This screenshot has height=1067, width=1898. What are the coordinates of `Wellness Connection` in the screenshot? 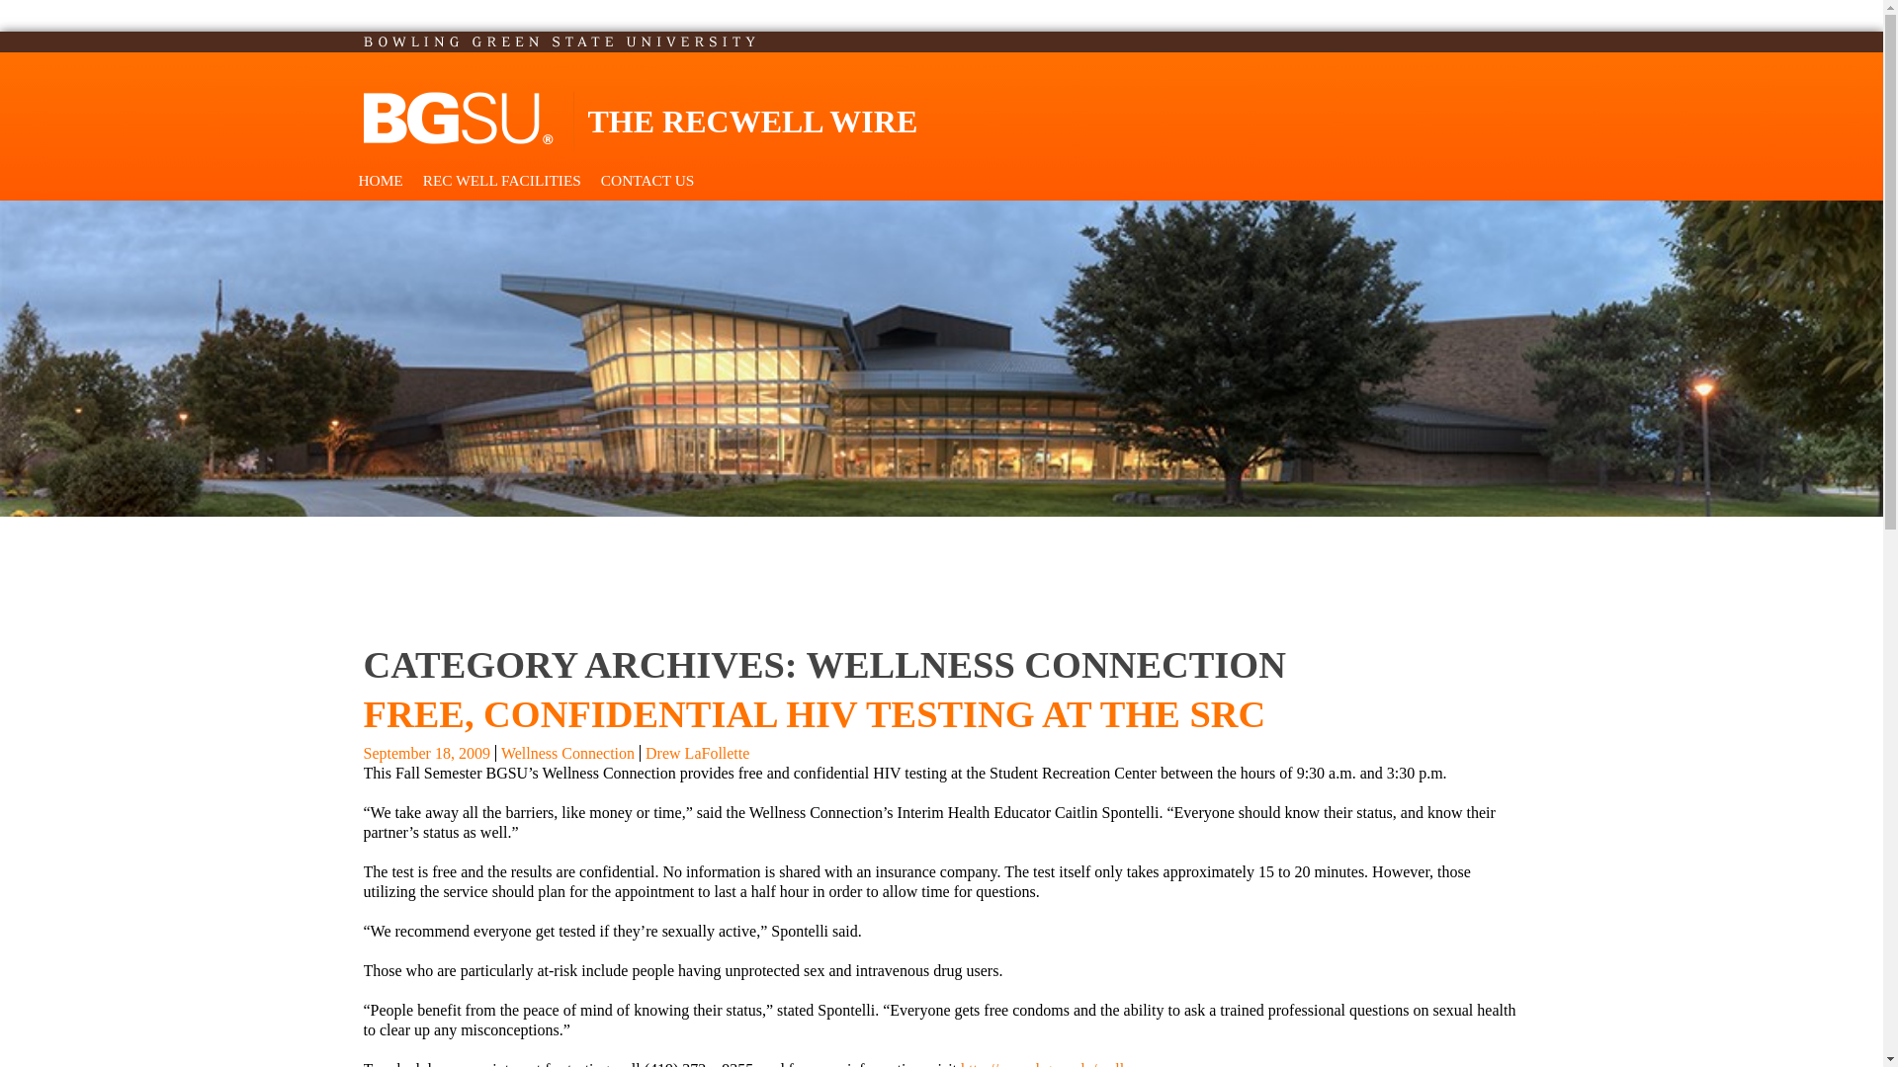 It's located at (567, 753).